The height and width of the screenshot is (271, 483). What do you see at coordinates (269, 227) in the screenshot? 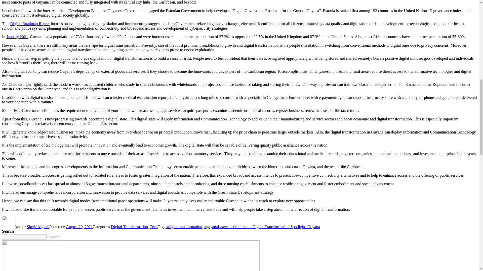
I see `Leave a comment on Digital Transformation Spotlight: Guyana` at bounding box center [269, 227].